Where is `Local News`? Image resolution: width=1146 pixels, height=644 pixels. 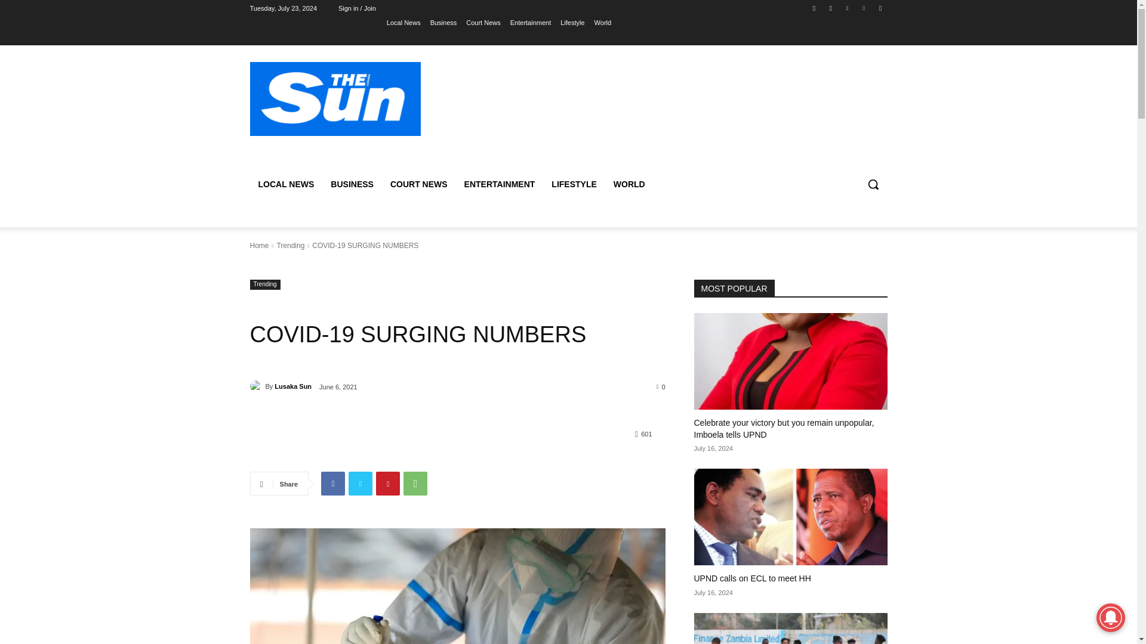 Local News is located at coordinates (403, 22).